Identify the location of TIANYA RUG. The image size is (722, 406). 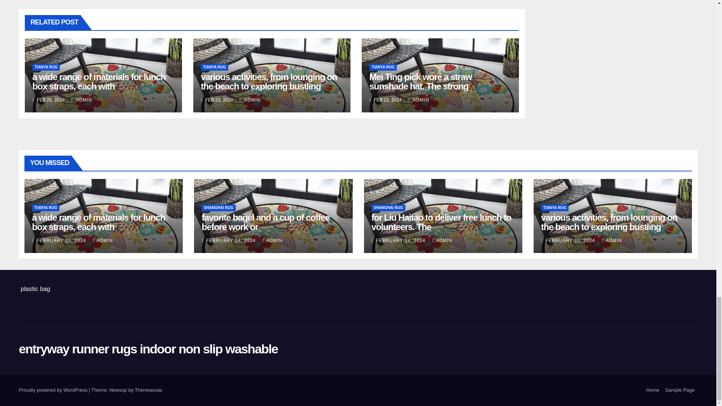
(383, 67).